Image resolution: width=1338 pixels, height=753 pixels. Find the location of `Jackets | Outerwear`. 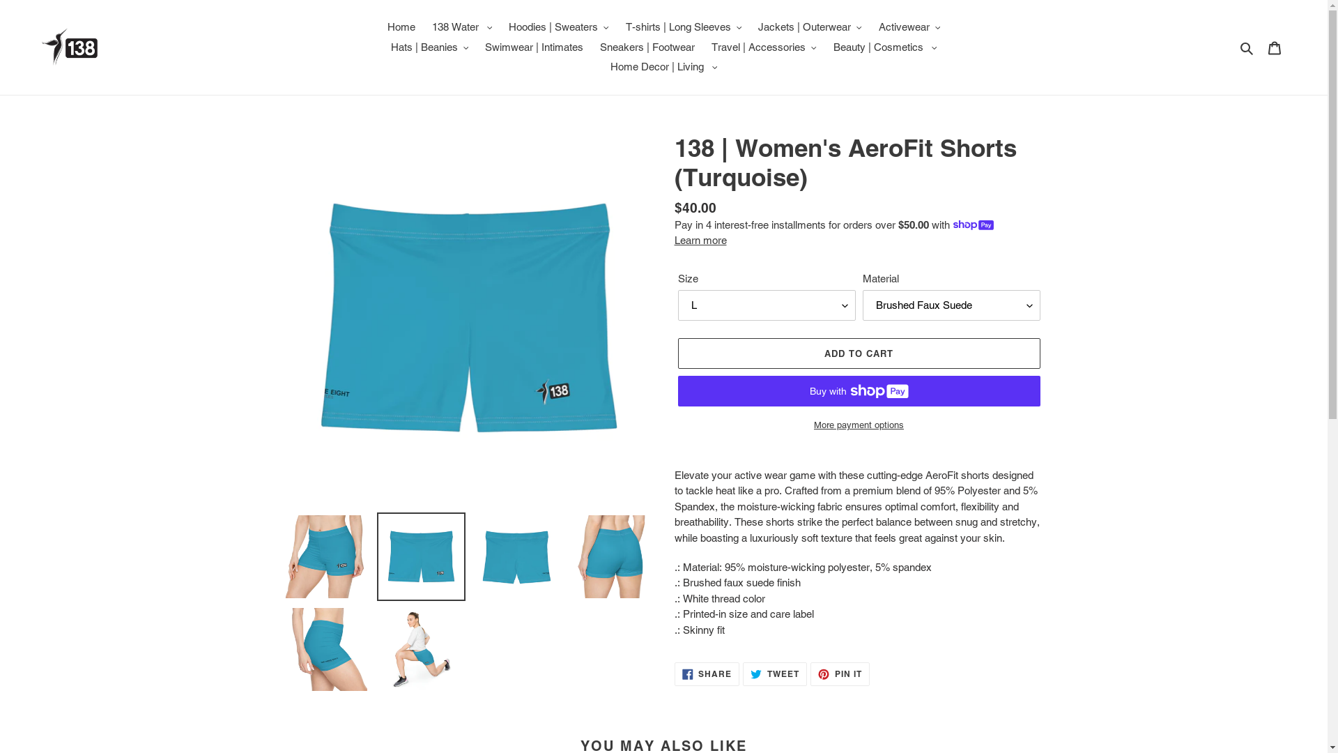

Jackets | Outerwear is located at coordinates (810, 28).